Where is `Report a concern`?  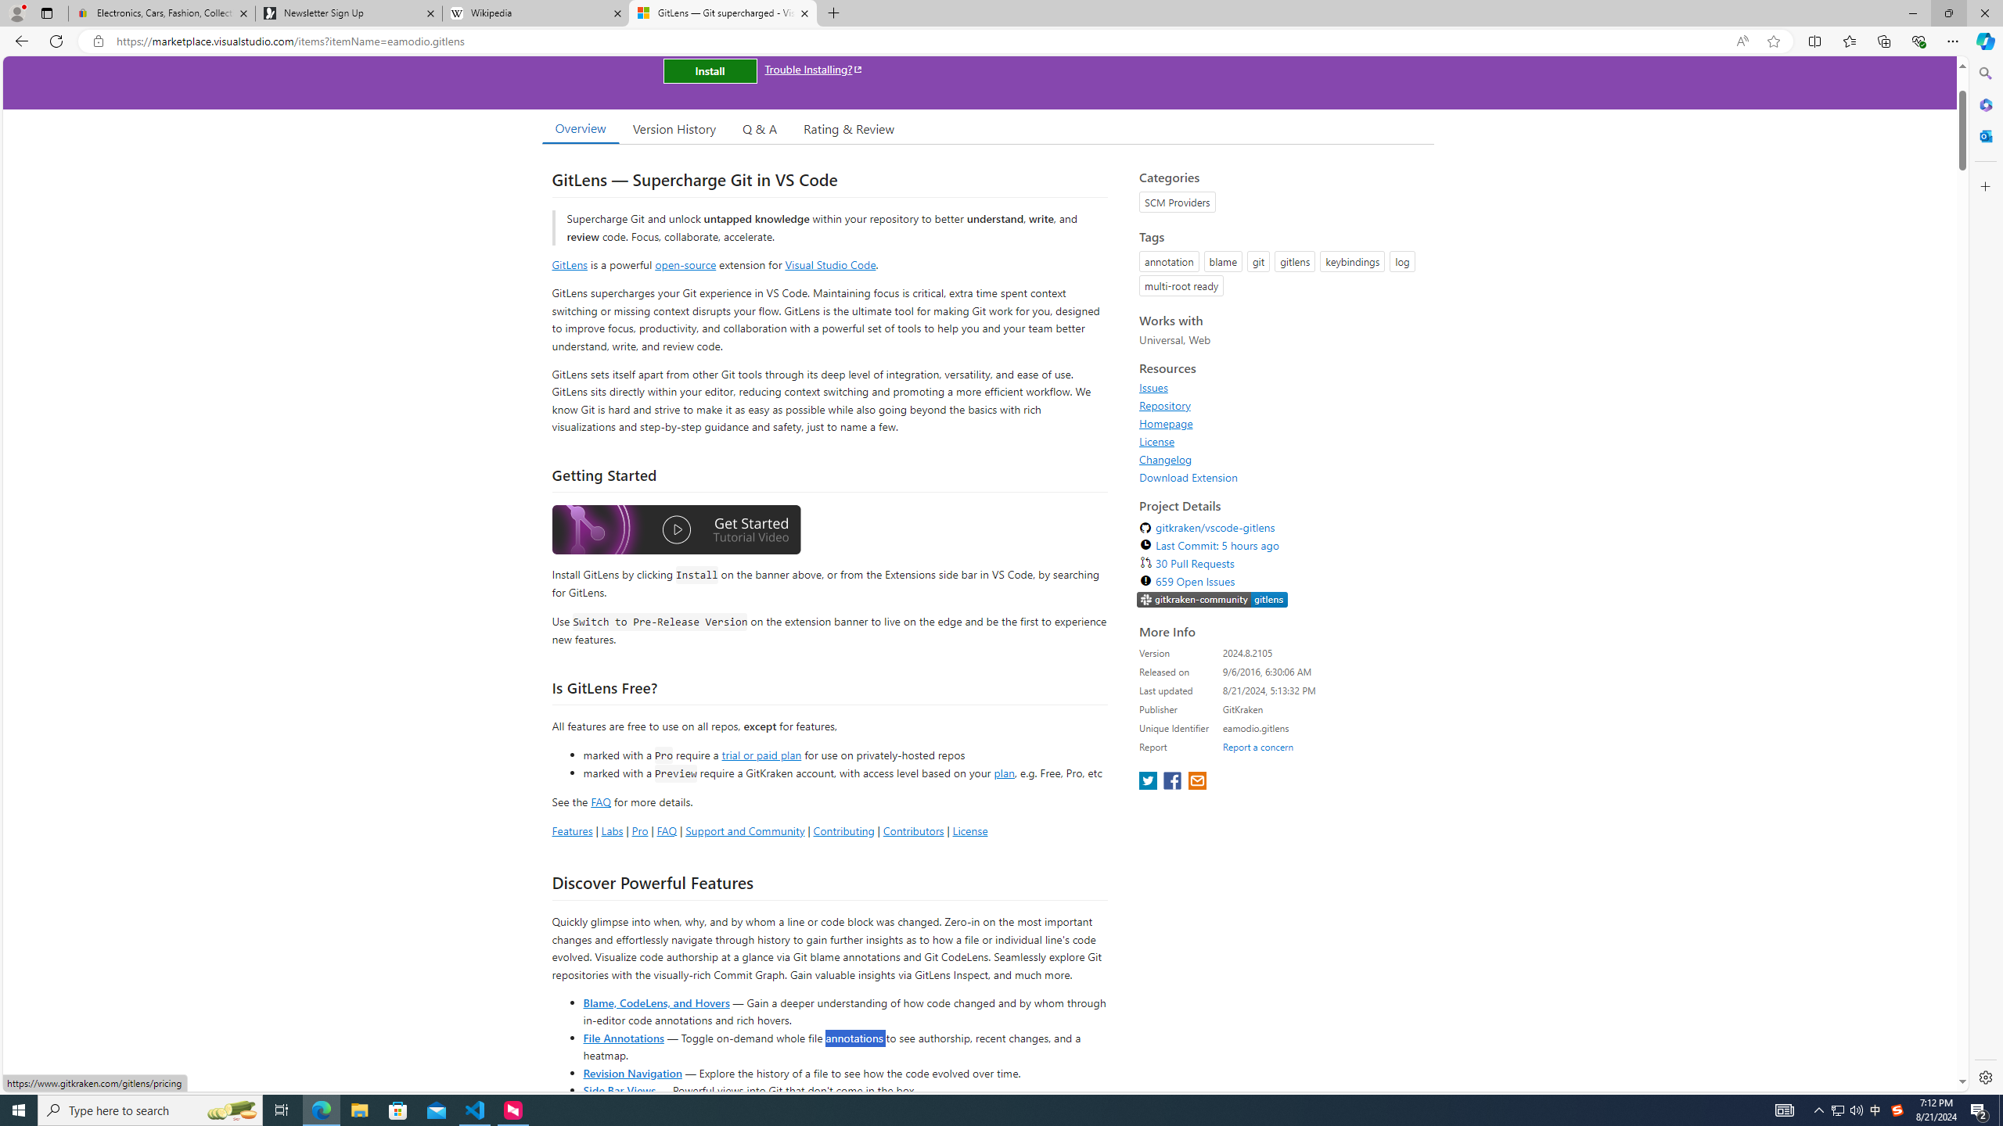
Report a concern is located at coordinates (1257, 747).